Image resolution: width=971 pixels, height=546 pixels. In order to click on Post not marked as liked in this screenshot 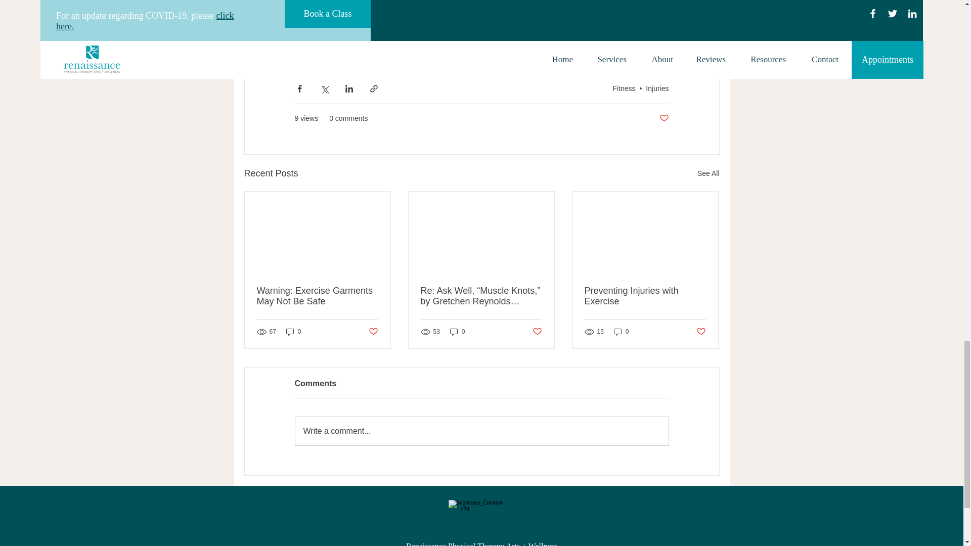, I will do `click(664, 118)`.